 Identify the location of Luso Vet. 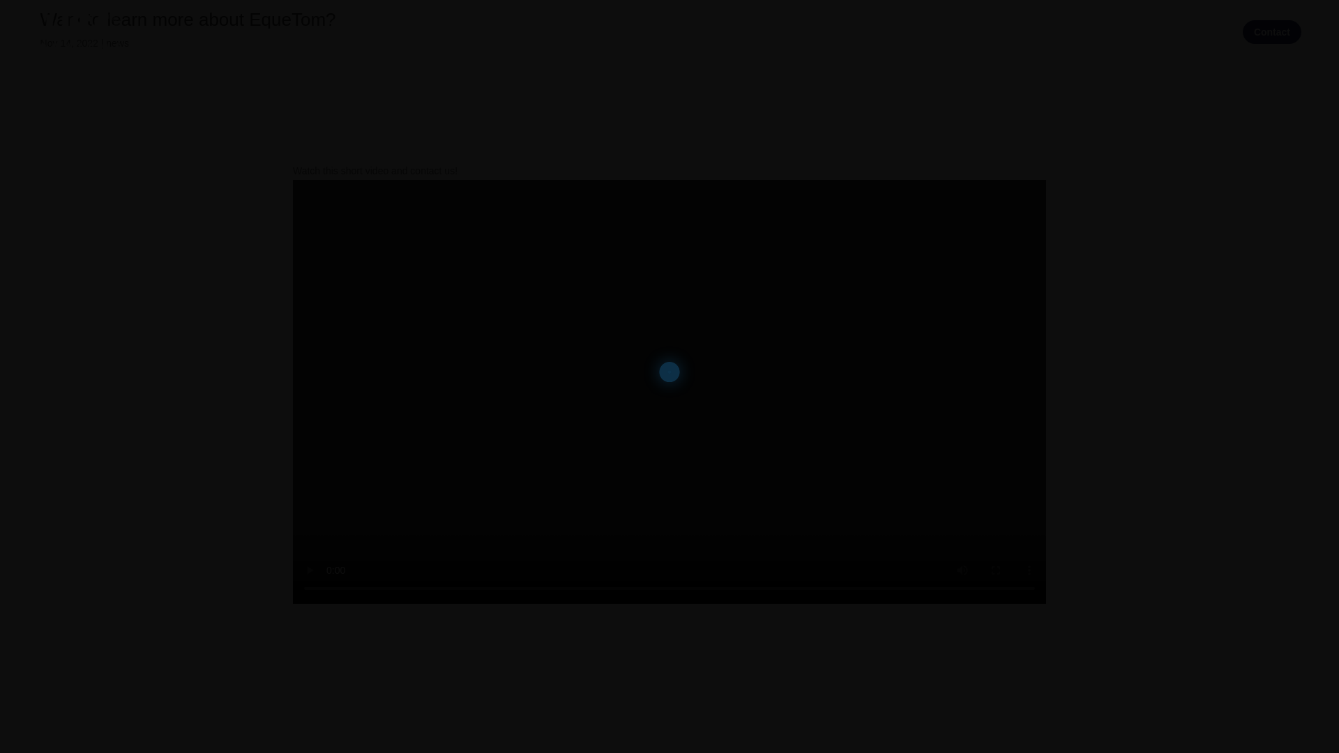
(385, 44).